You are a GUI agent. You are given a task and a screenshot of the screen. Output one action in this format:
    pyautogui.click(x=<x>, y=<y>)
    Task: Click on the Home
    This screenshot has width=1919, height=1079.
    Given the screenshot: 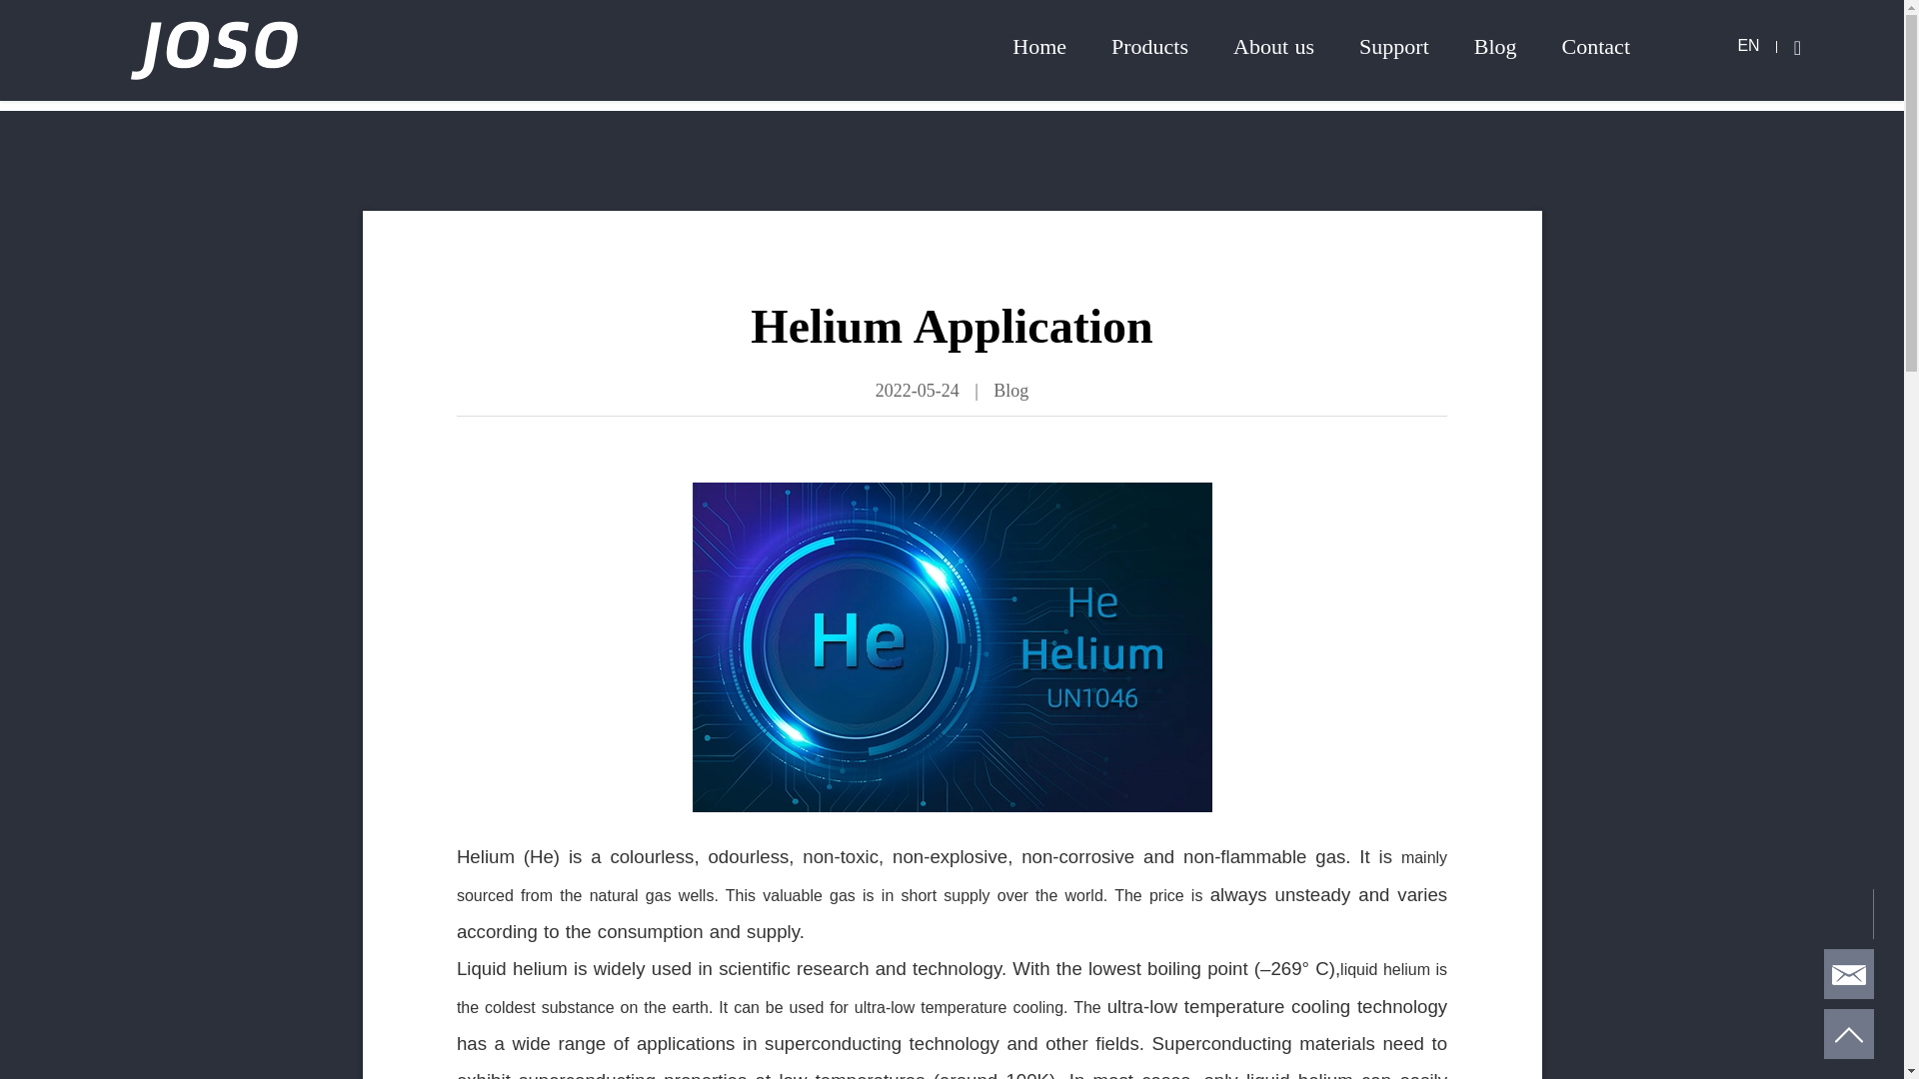 What is the action you would take?
    pyautogui.click(x=1039, y=46)
    